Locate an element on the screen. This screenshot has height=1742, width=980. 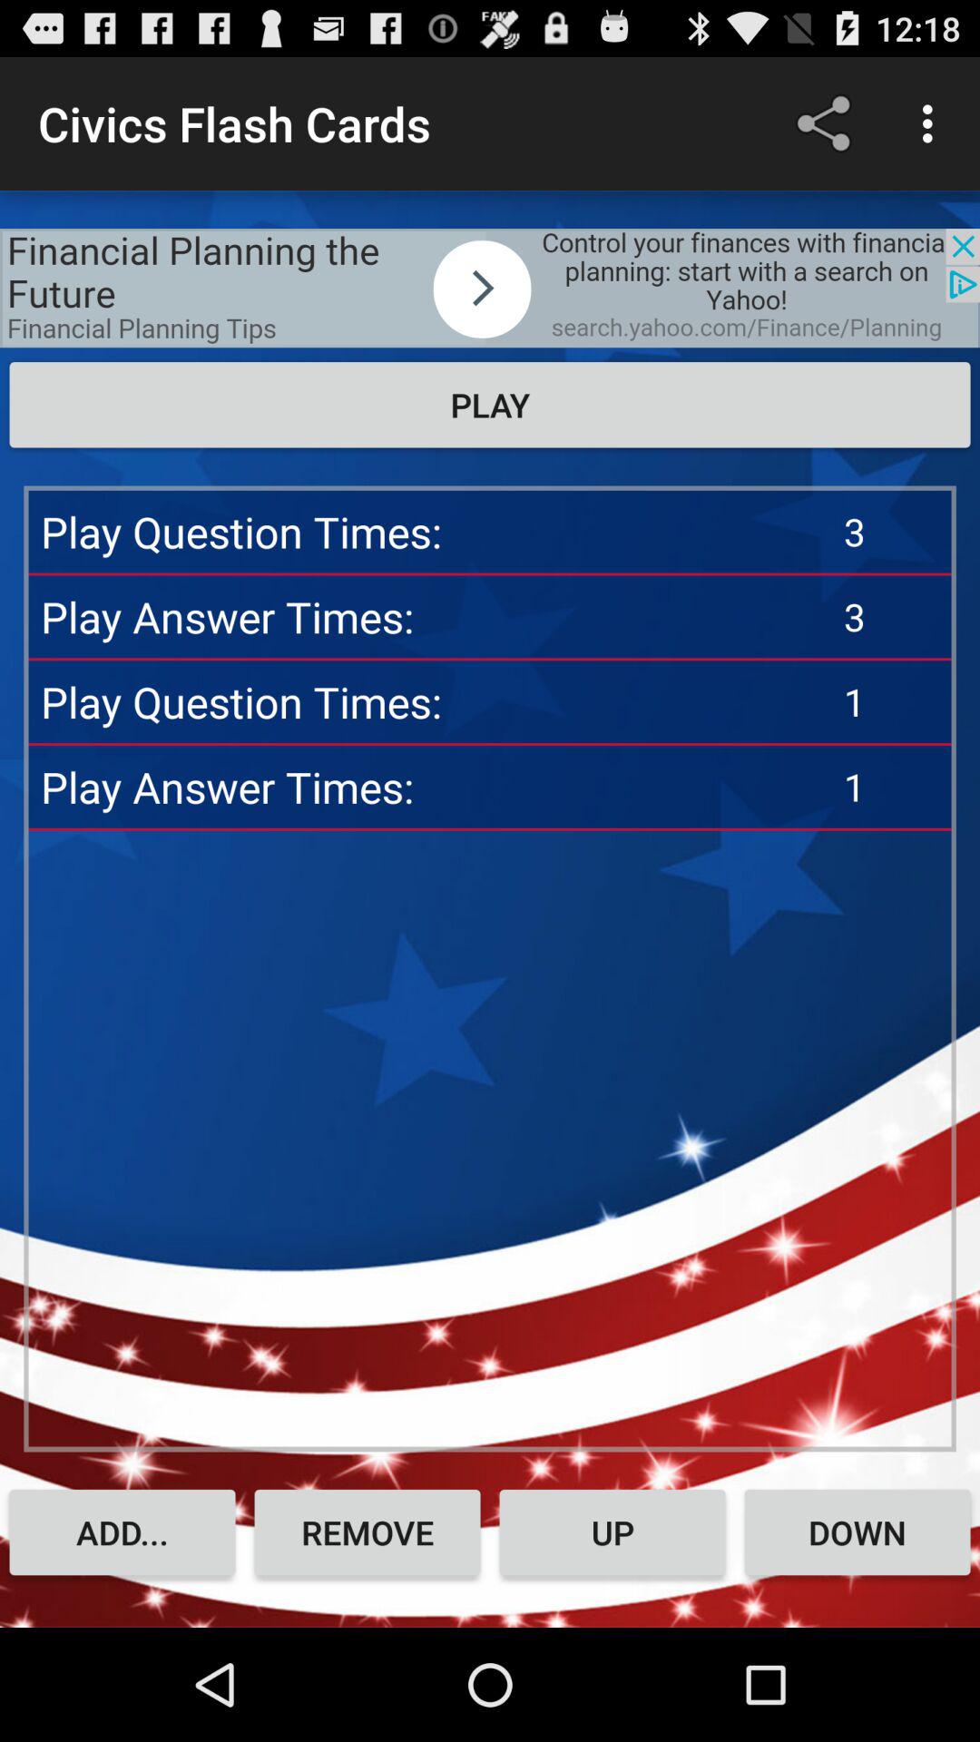
connect to advertisement is located at coordinates (490, 289).